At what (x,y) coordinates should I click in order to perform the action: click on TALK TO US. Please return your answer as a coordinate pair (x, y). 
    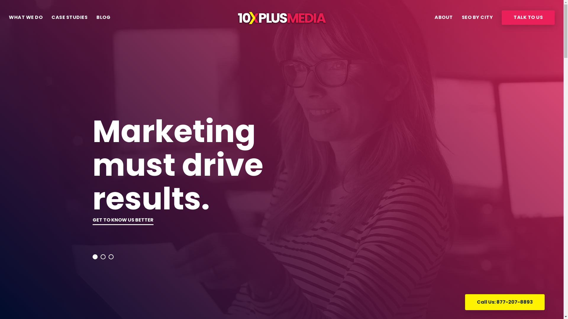
    Looking at the image, I should click on (528, 18).